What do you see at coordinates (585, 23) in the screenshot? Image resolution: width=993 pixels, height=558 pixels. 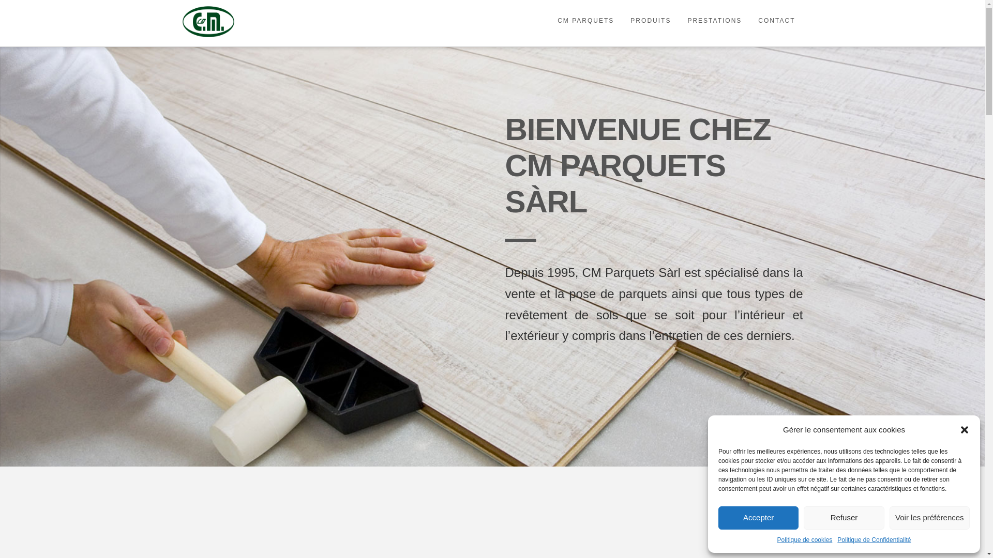 I see `CM PARQUETS` at bounding box center [585, 23].